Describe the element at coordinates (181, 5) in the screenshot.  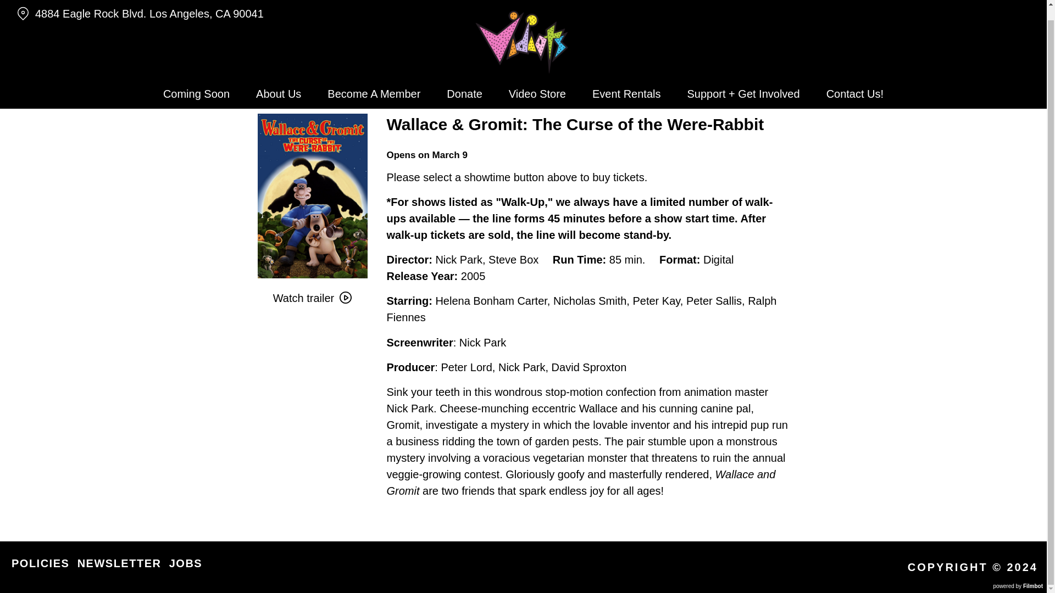
I see `4884 Eagle Rock Blvd. Los Angeles, CA 90041` at that location.